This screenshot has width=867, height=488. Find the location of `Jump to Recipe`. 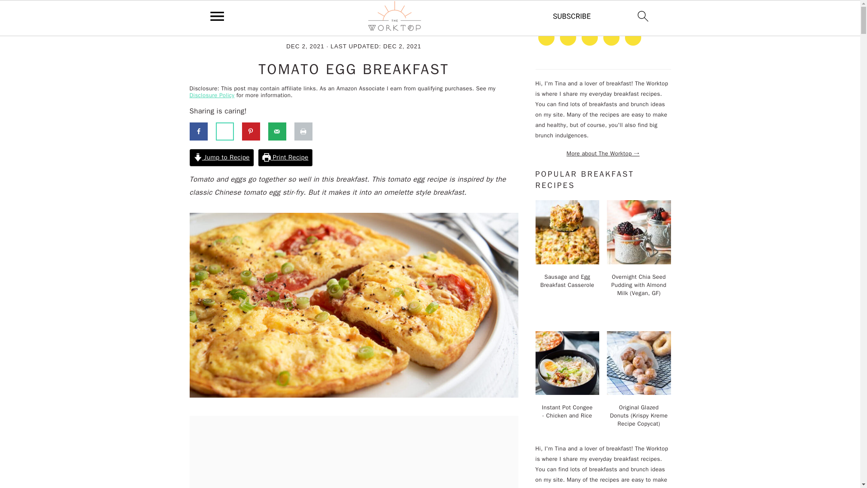

Jump to Recipe is located at coordinates (222, 158).